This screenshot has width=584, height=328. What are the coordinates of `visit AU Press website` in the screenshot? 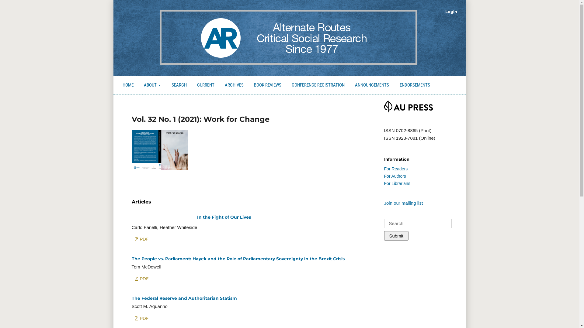 It's located at (408, 111).